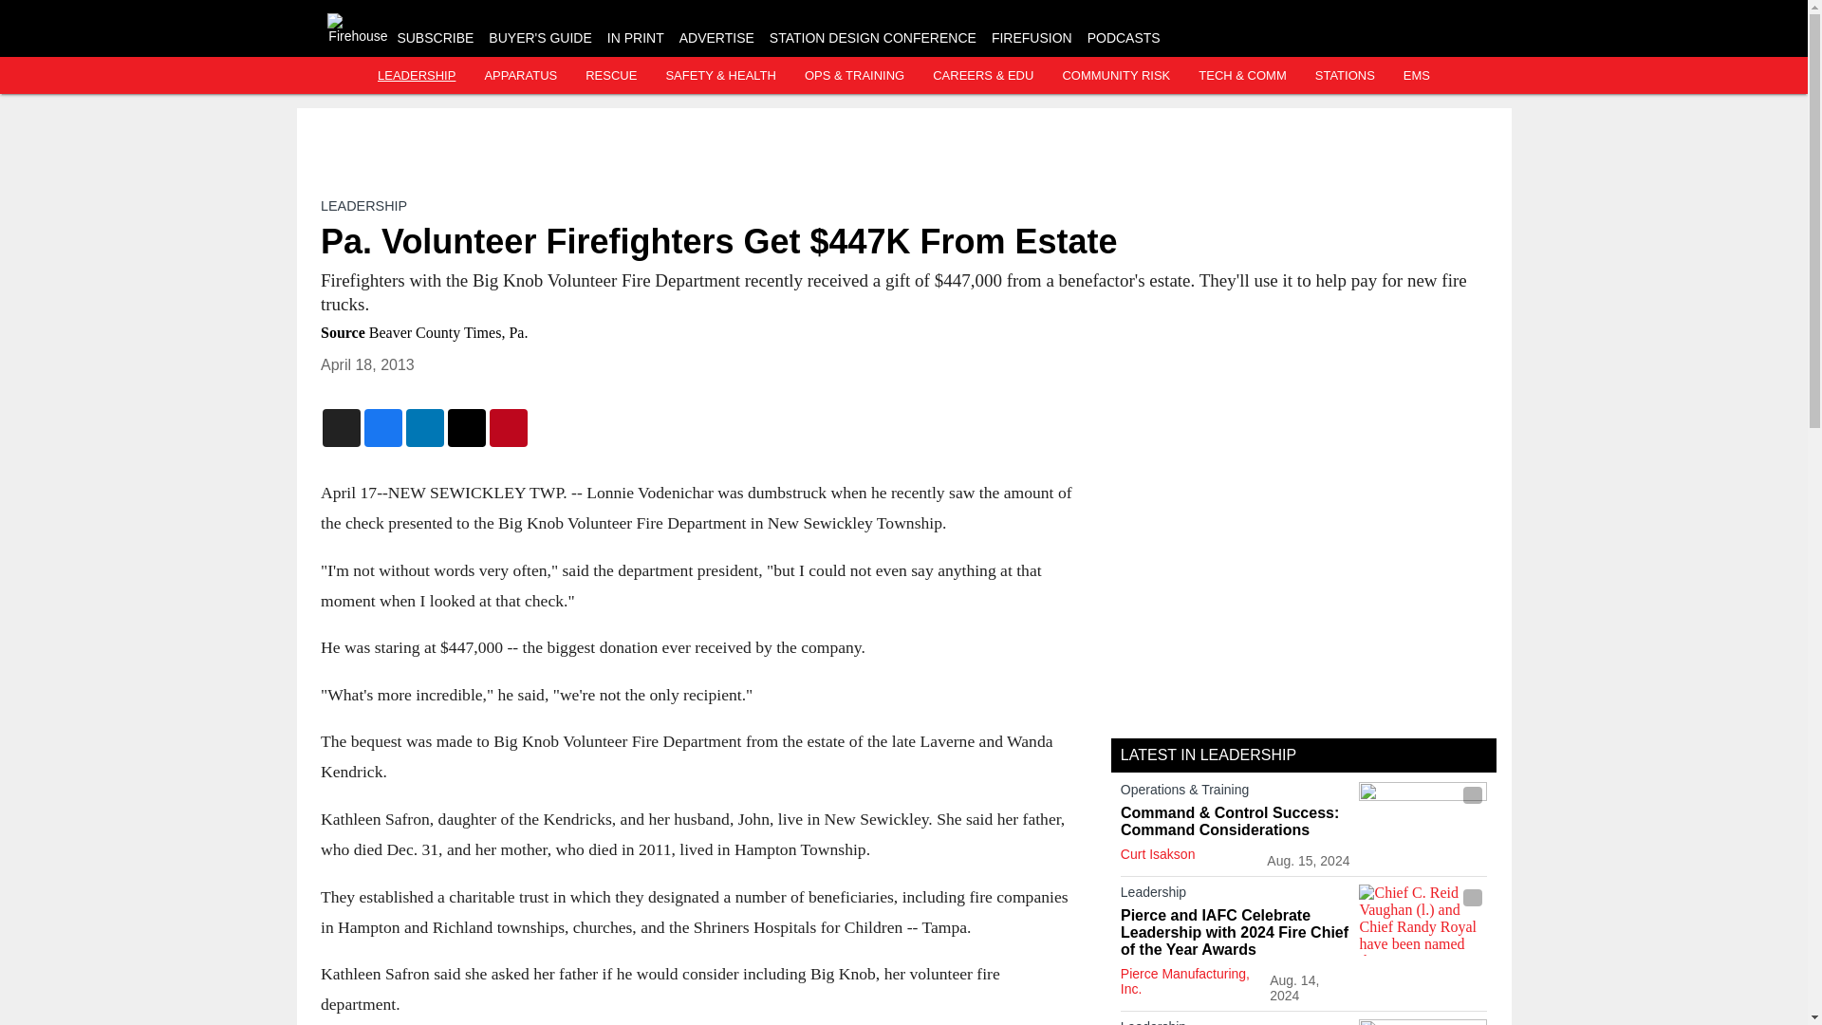 Image resolution: width=1822 pixels, height=1025 pixels. What do you see at coordinates (873, 38) in the screenshot?
I see `STATION DESIGN CONFERENCE` at bounding box center [873, 38].